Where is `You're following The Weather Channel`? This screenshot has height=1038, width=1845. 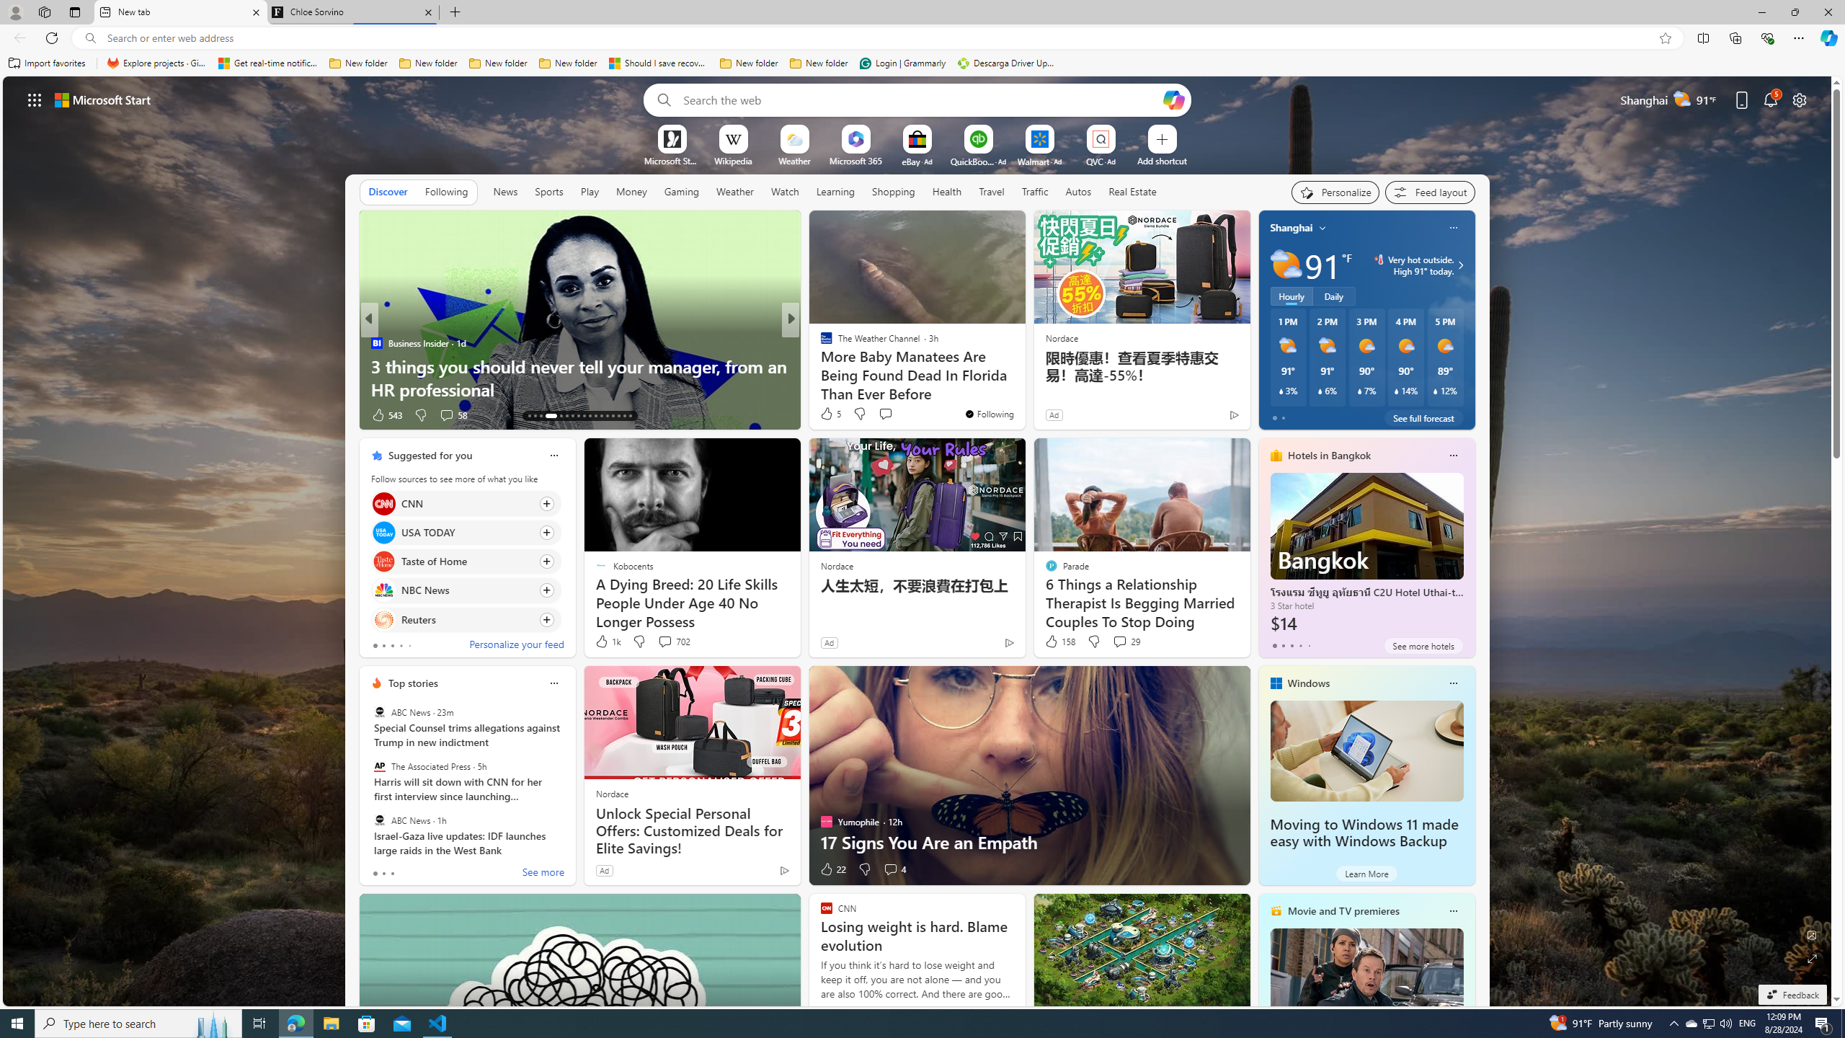 You're following The Weather Channel is located at coordinates (989, 414).